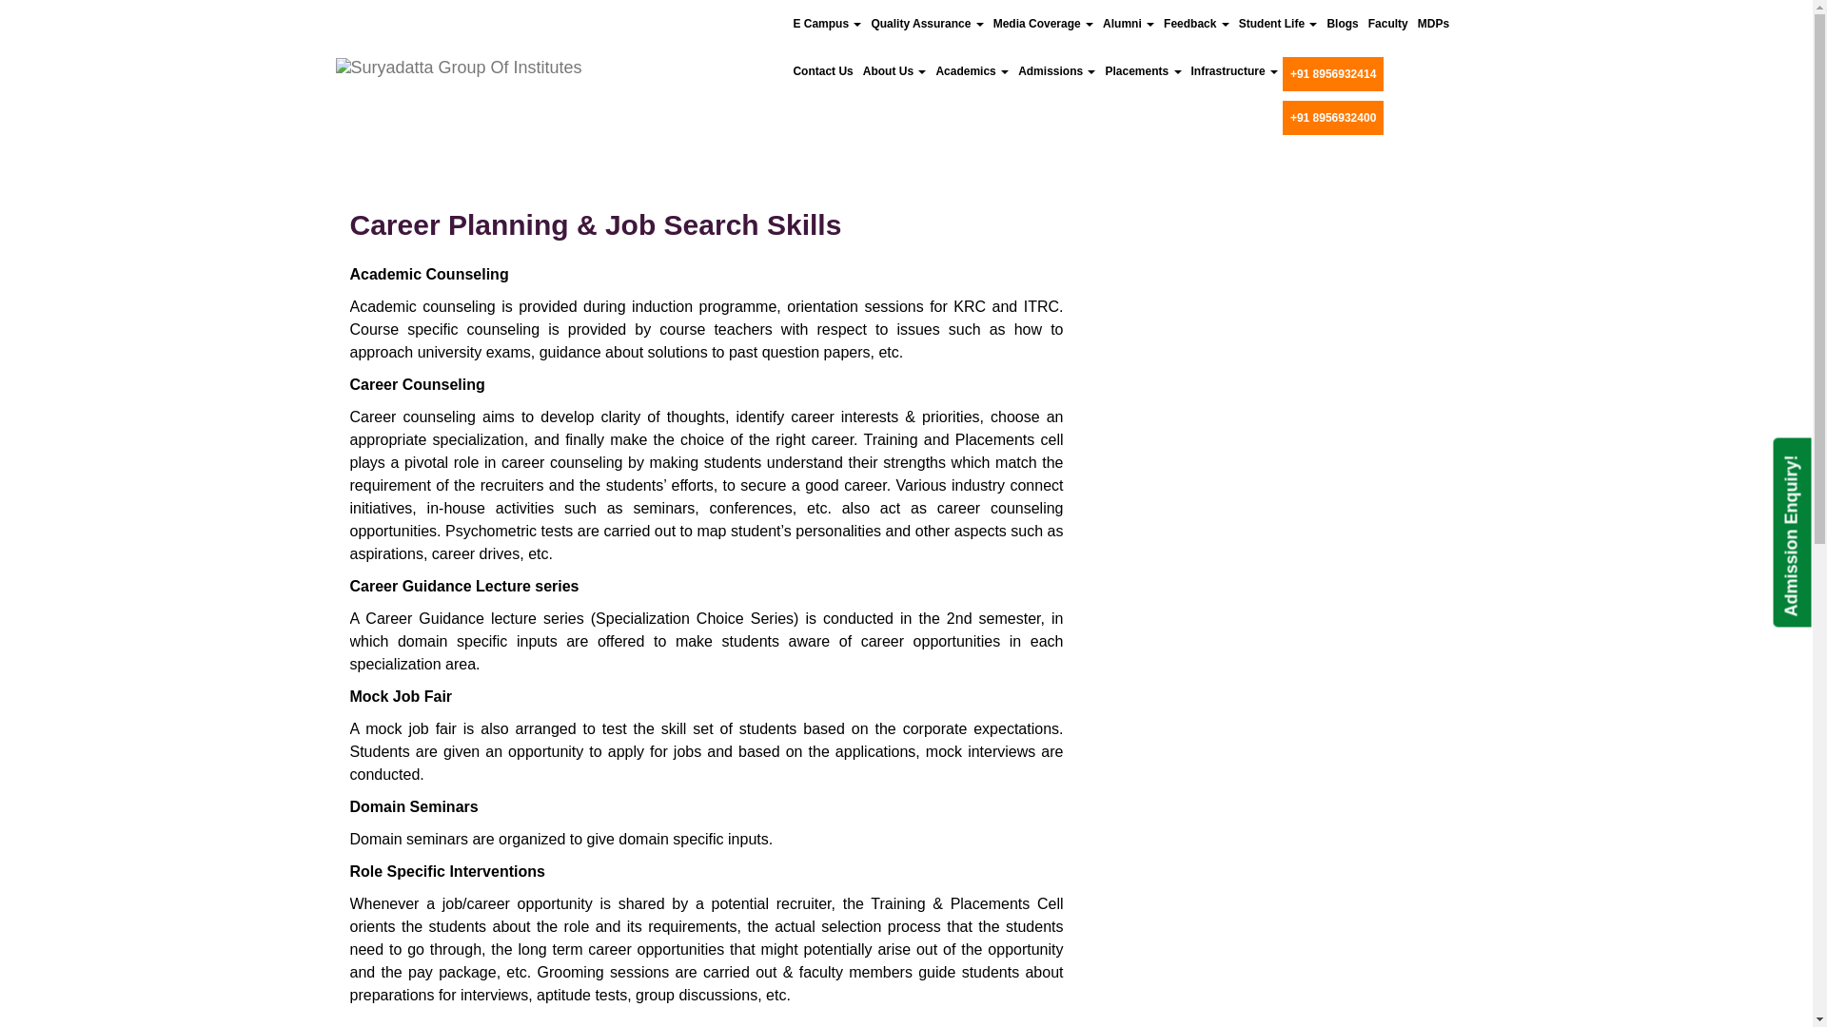 The width and height of the screenshot is (1827, 1027). What do you see at coordinates (1128, 23) in the screenshot?
I see `Alumni` at bounding box center [1128, 23].